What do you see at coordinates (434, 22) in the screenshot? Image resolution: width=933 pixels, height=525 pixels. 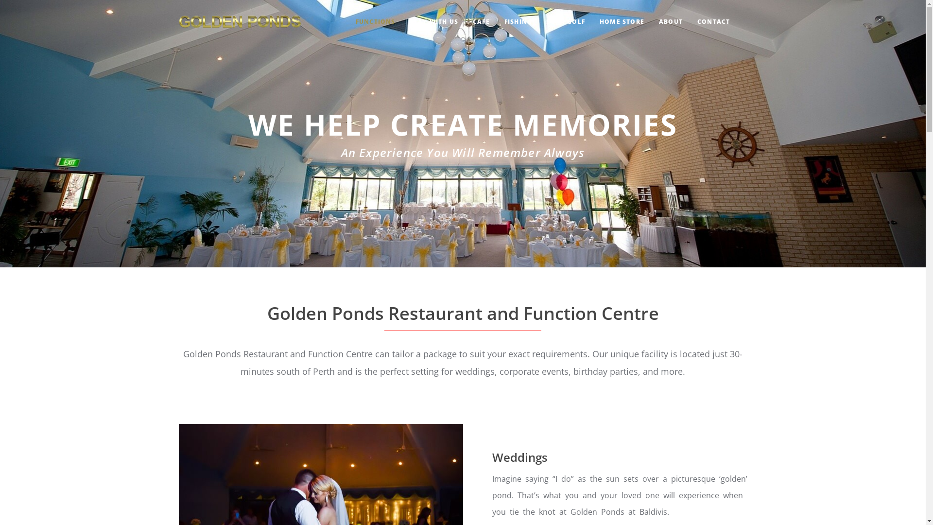 I see `STAY WITH US` at bounding box center [434, 22].